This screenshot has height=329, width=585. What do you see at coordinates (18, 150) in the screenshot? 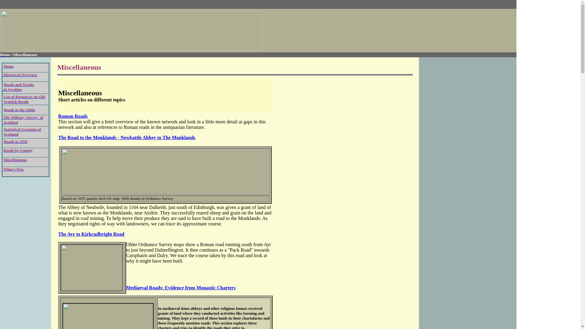
I see `Roads by County` at bounding box center [18, 150].